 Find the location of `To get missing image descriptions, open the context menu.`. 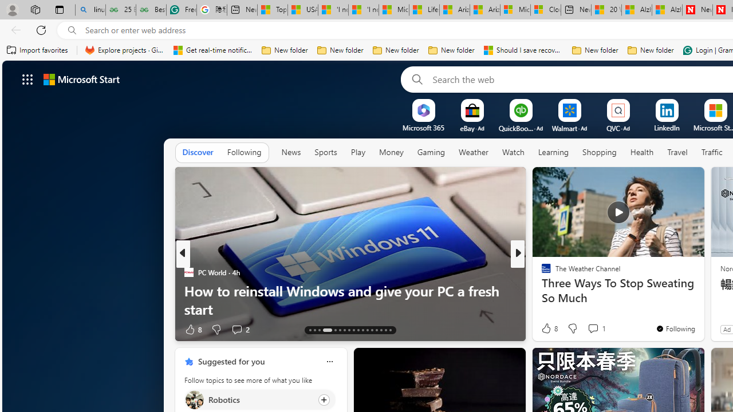

To get missing image descriptions, open the context menu. is located at coordinates (424, 110).